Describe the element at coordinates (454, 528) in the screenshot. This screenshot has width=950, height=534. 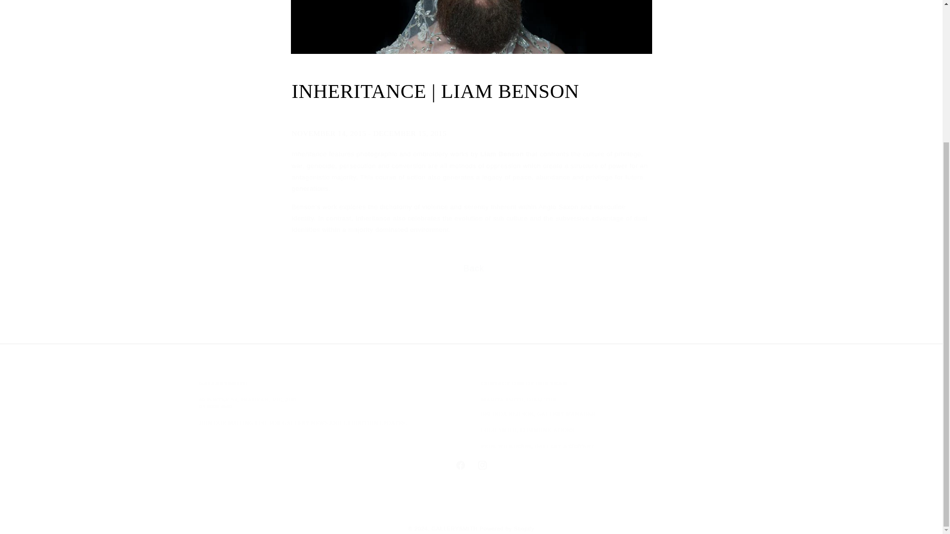
I see `LULU SMITH` at that location.